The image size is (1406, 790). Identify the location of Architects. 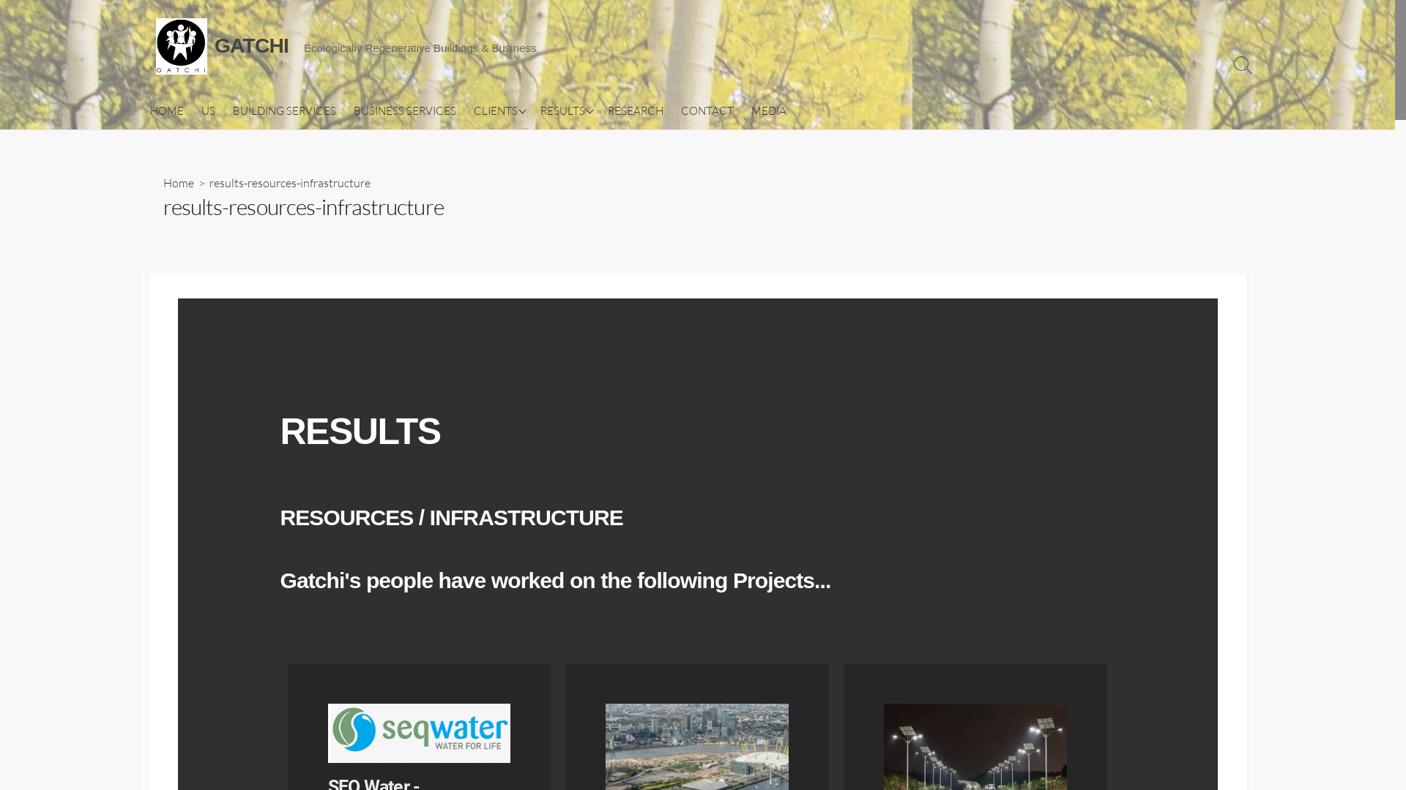
(605, 162).